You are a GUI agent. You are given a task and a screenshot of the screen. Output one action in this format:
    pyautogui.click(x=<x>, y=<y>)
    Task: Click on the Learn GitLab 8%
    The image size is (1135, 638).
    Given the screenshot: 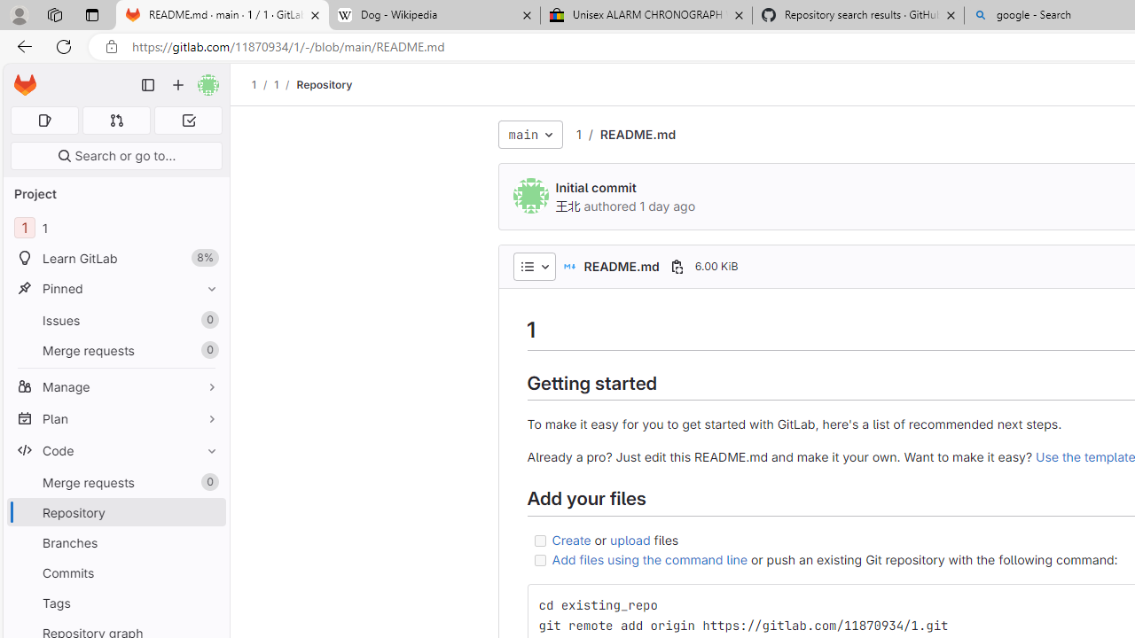 What is the action you would take?
    pyautogui.click(x=115, y=259)
    